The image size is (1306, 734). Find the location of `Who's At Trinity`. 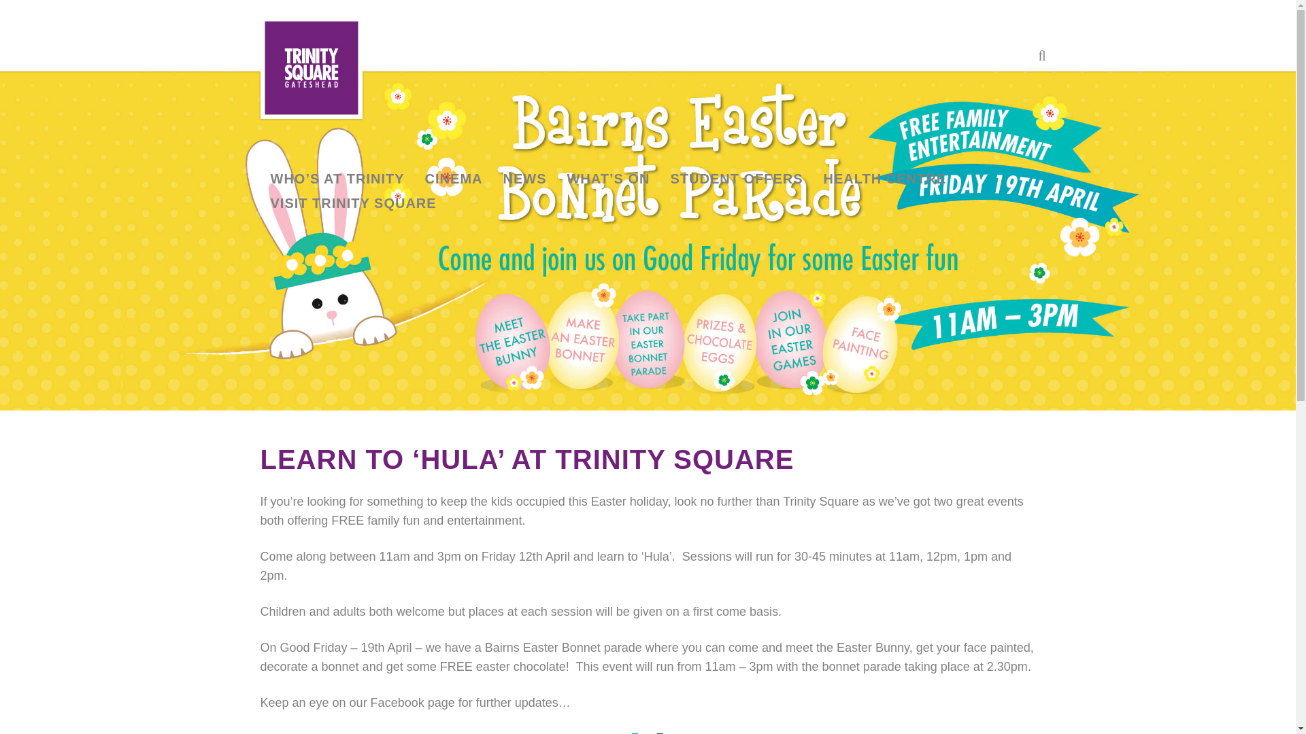

Who's At Trinity is located at coordinates (337, 178).